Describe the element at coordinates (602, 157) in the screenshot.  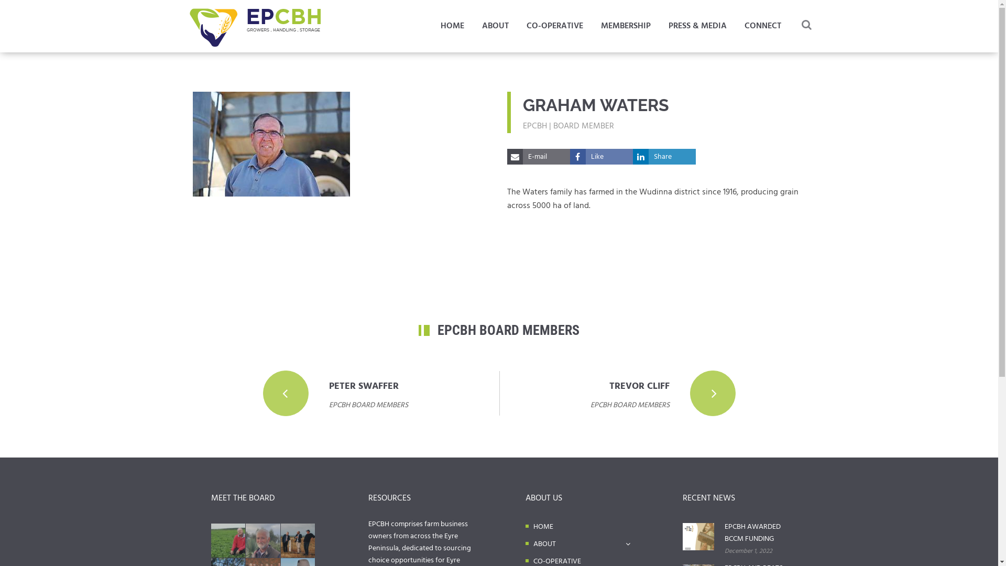
I see `Like` at that location.